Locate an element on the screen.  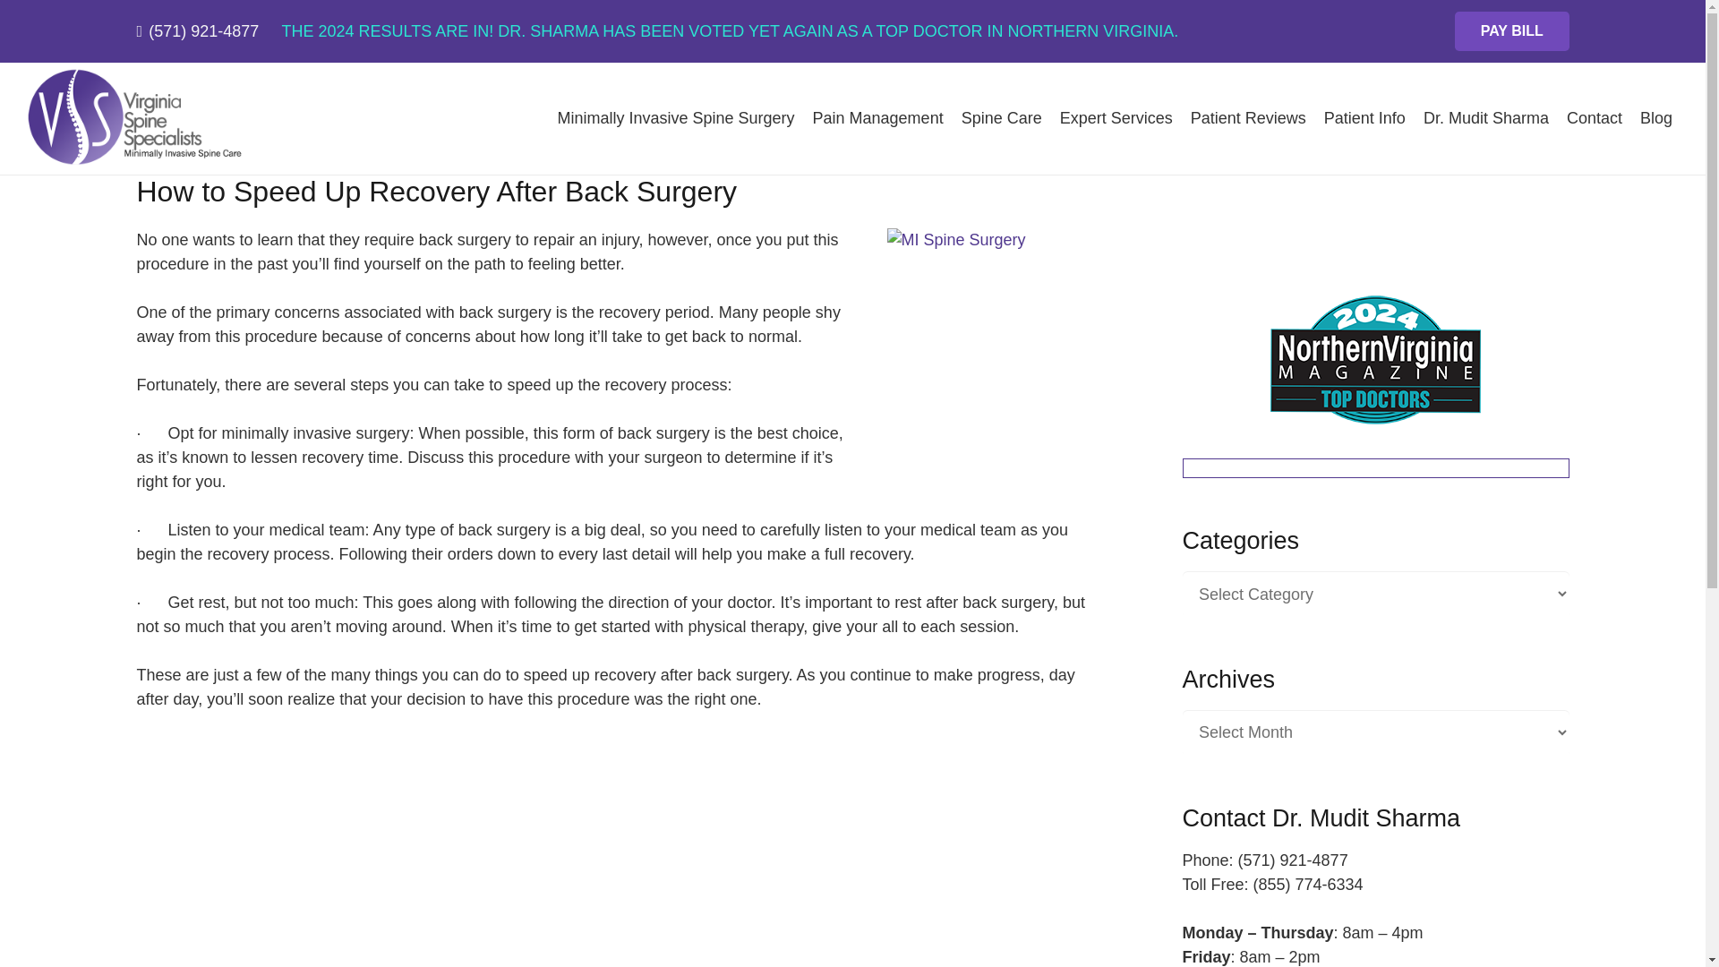
Pain Management is located at coordinates (877, 118).